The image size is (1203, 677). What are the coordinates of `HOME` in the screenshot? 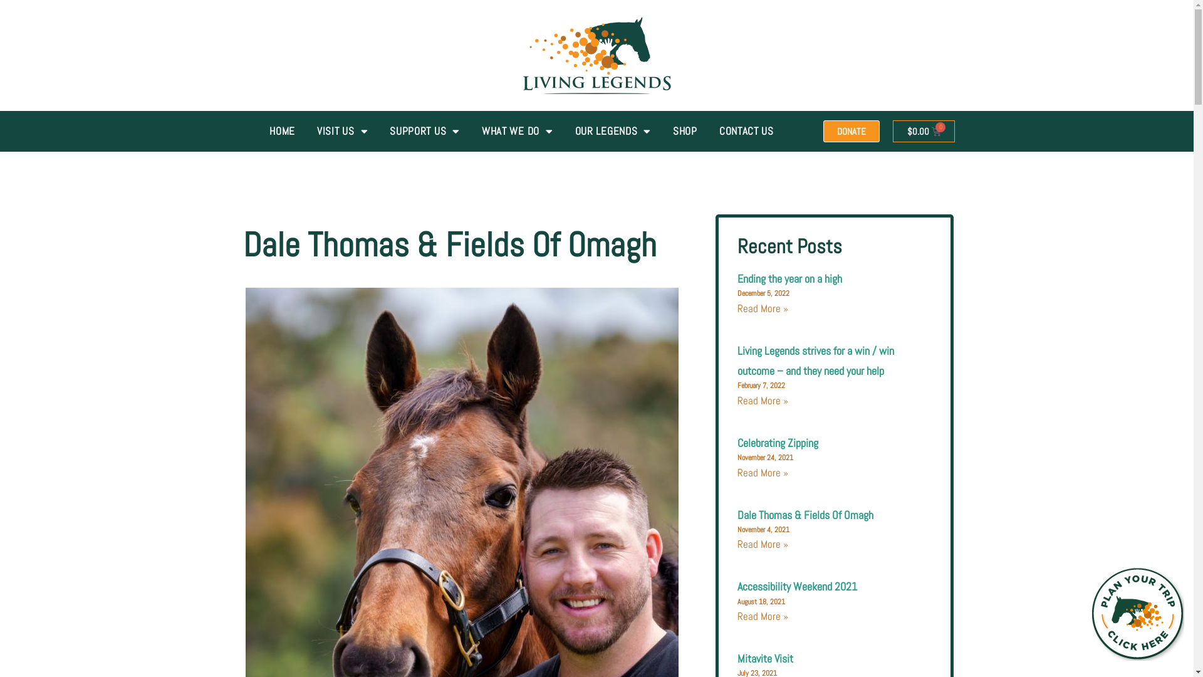 It's located at (282, 131).